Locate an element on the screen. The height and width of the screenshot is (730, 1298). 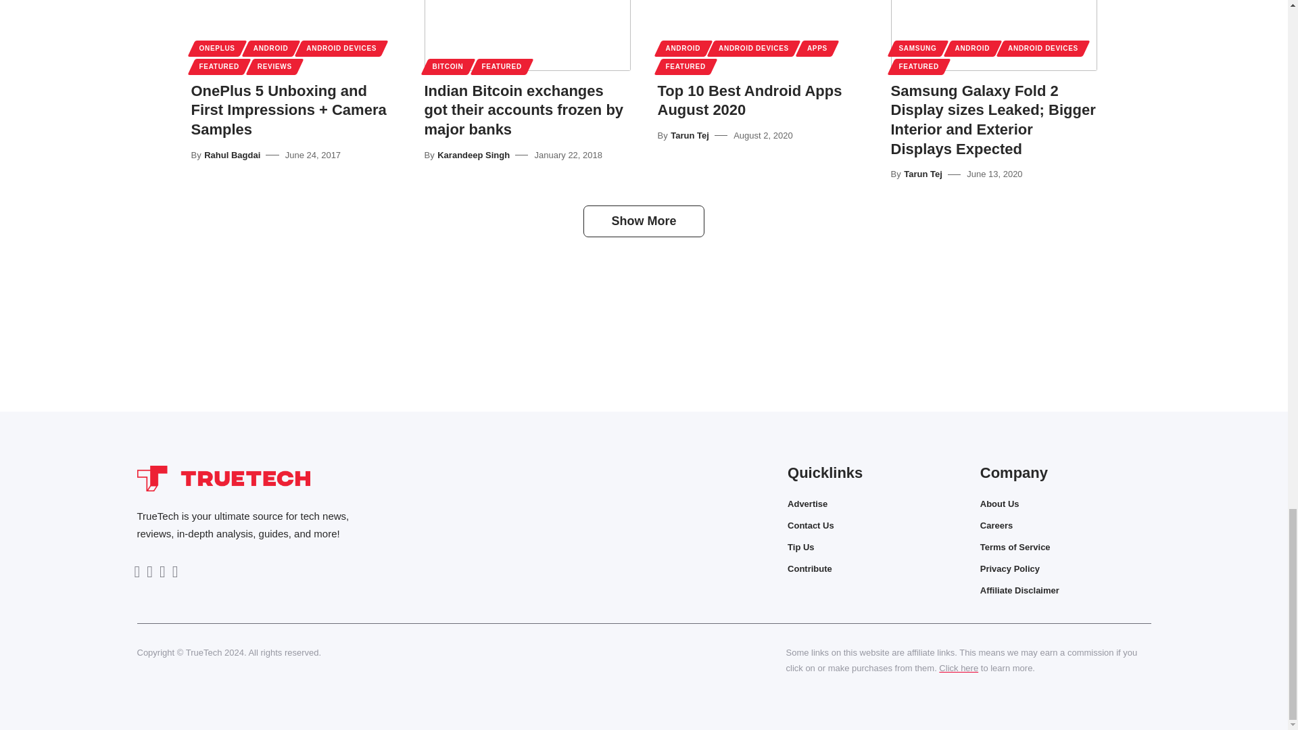
Top 10 Best Android Apps August 2020 is located at coordinates (760, 35).